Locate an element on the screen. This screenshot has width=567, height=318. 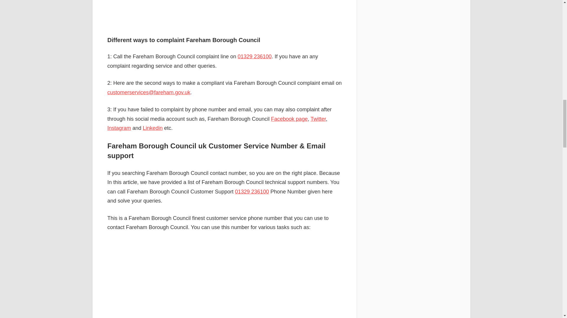
Instagram is located at coordinates (119, 128).